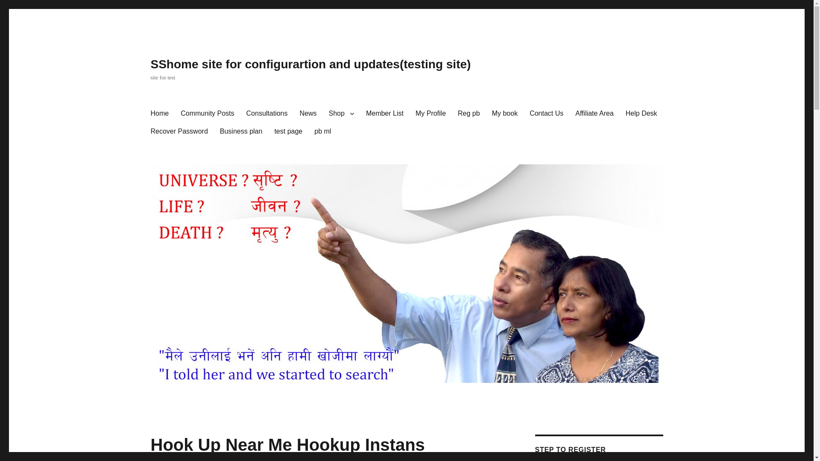  Describe the element at coordinates (505, 114) in the screenshot. I see `My book` at that location.